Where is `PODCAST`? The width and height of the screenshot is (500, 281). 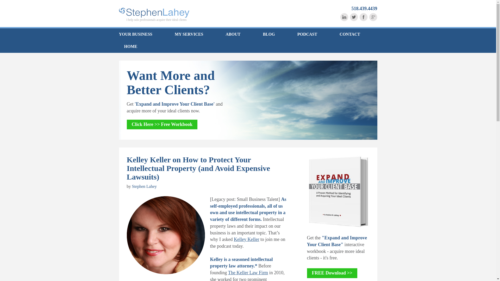 PODCAST is located at coordinates (307, 34).